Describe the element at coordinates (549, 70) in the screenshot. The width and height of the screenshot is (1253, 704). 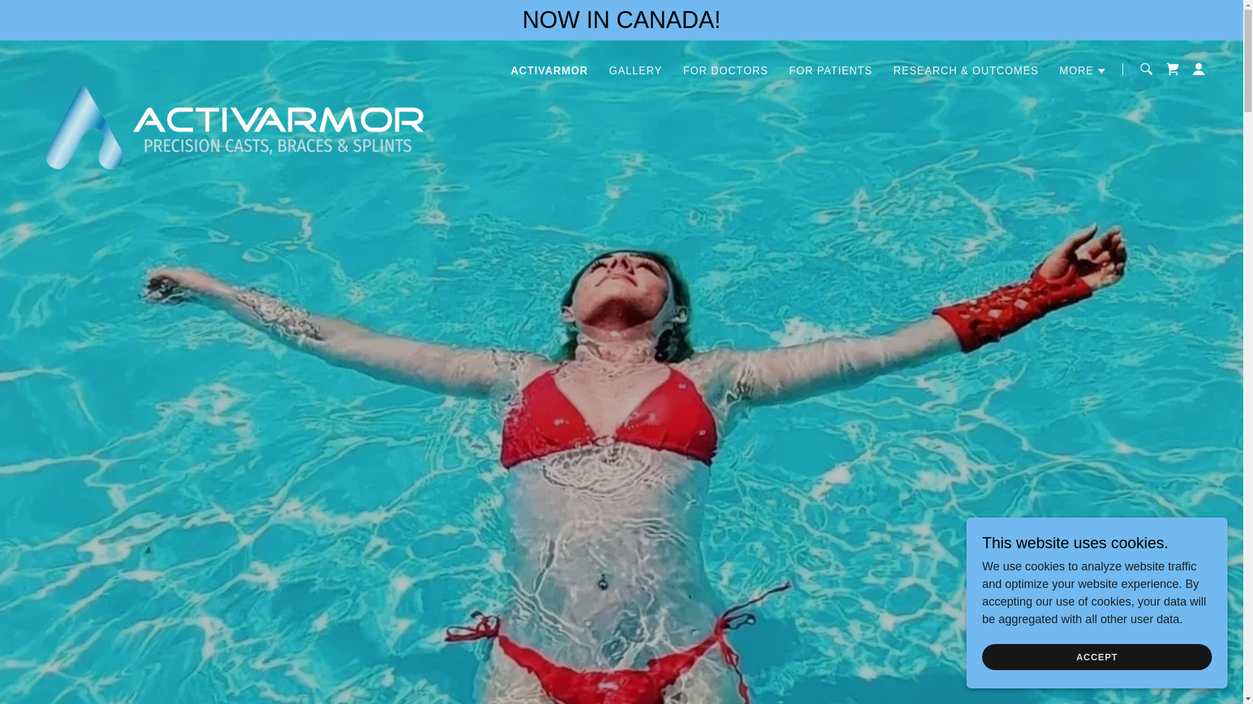
I see `ACTIVARMOR` at that location.